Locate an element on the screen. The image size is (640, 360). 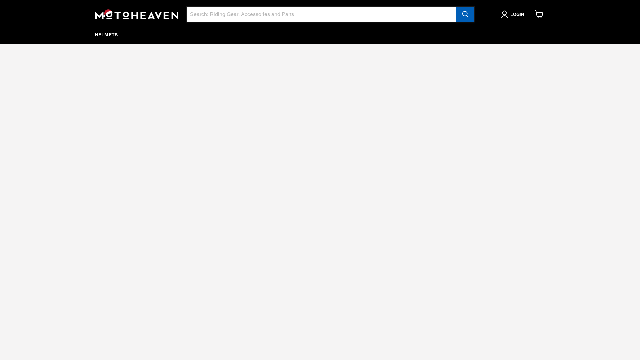
View cart is located at coordinates (539, 14).